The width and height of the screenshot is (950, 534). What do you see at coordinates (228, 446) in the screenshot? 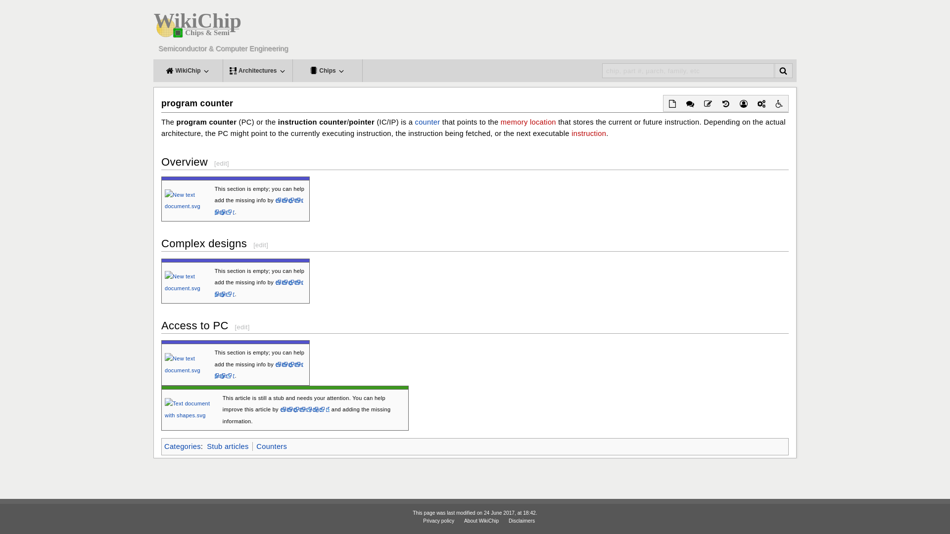
I see `Category:Stub articles` at bounding box center [228, 446].